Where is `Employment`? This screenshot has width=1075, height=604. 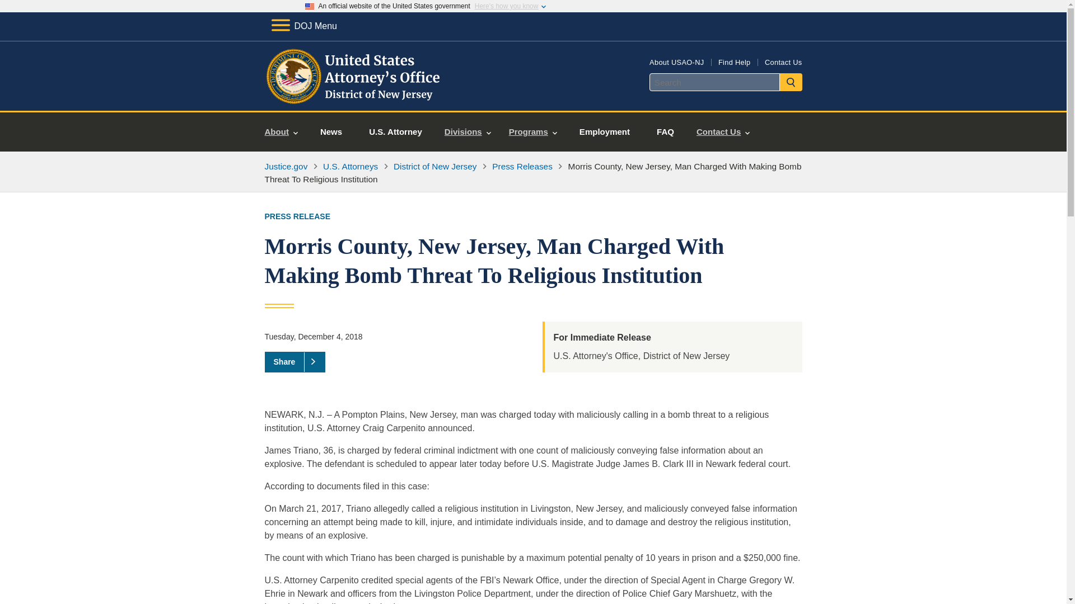
Employment is located at coordinates (605, 132).